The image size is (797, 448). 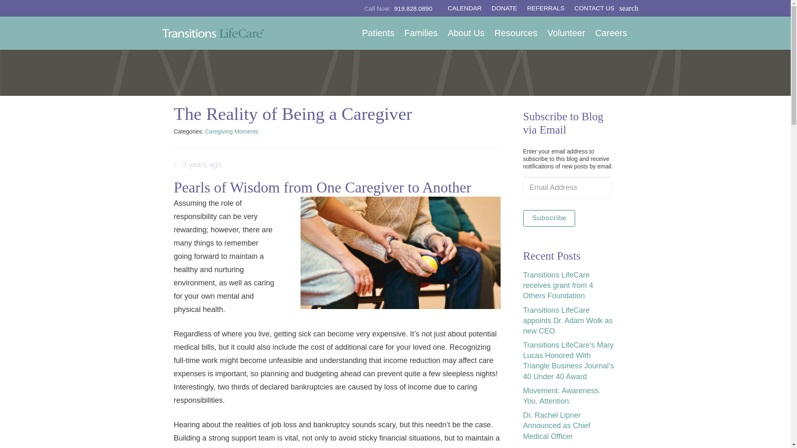 What do you see at coordinates (594, 8) in the screenshot?
I see `CONTACT US` at bounding box center [594, 8].